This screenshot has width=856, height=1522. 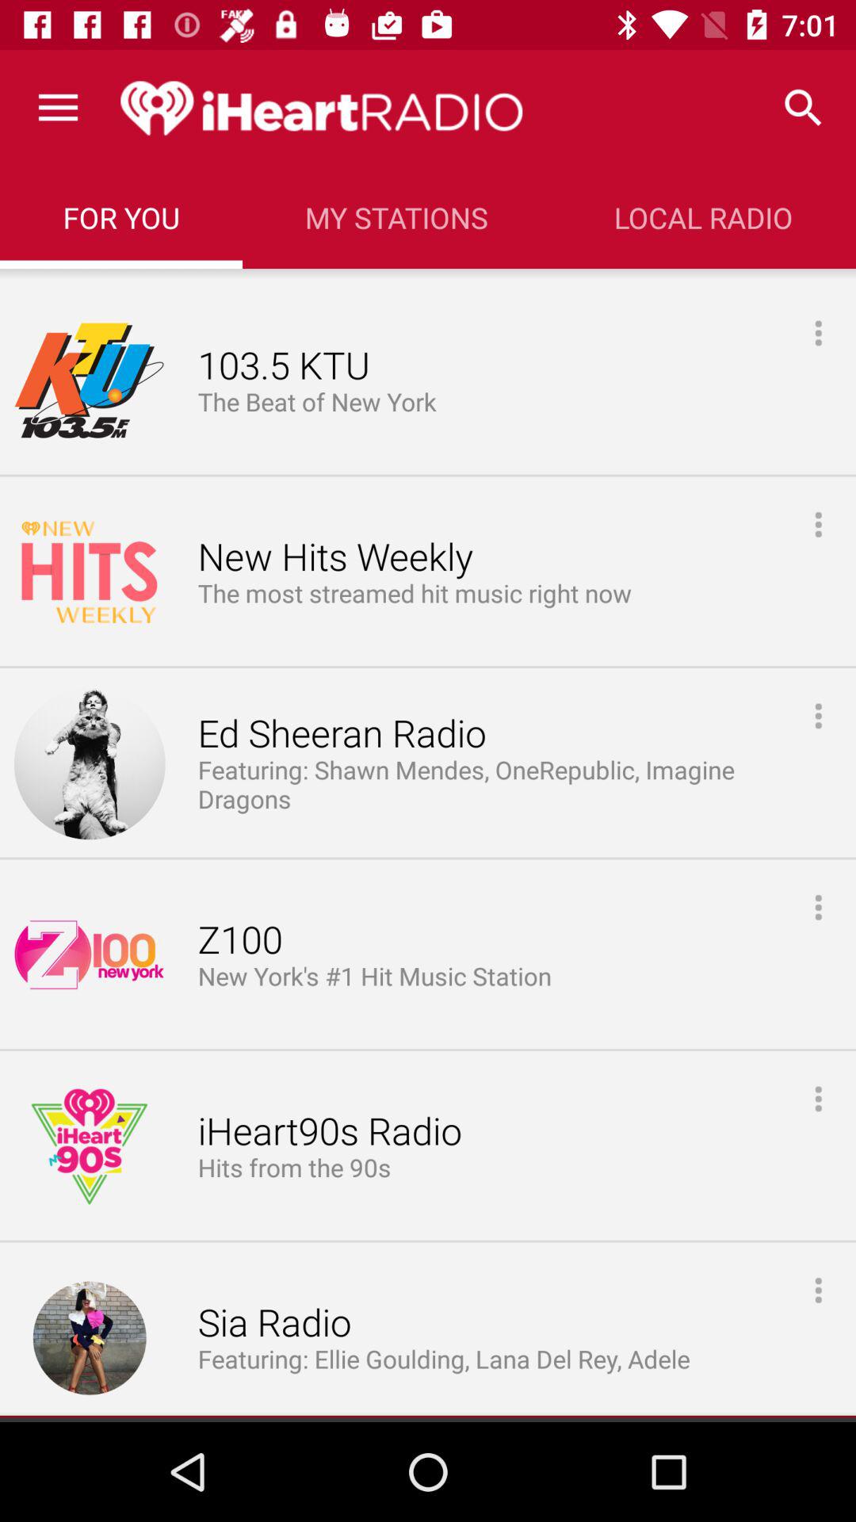 What do you see at coordinates (294, 1168) in the screenshot?
I see `click hits from the` at bounding box center [294, 1168].